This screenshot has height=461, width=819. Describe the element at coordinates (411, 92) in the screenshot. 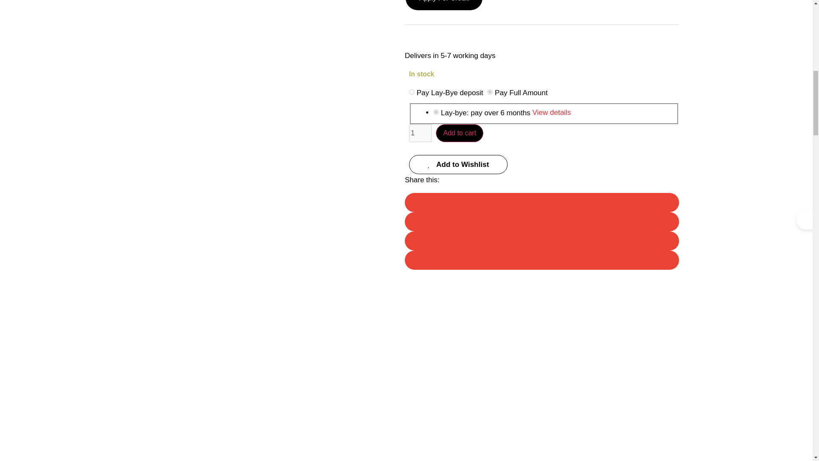

I see `deposit` at that location.